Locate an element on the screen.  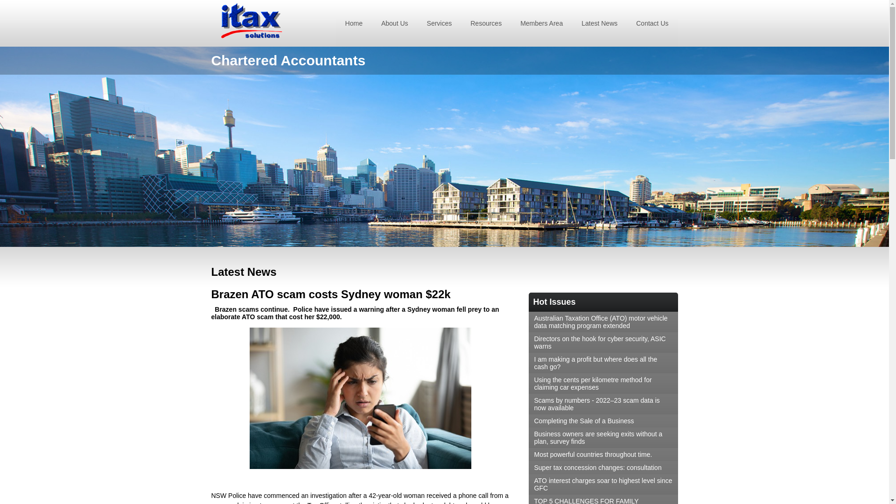
Most powerful countries throughout time. is located at coordinates (603, 455).